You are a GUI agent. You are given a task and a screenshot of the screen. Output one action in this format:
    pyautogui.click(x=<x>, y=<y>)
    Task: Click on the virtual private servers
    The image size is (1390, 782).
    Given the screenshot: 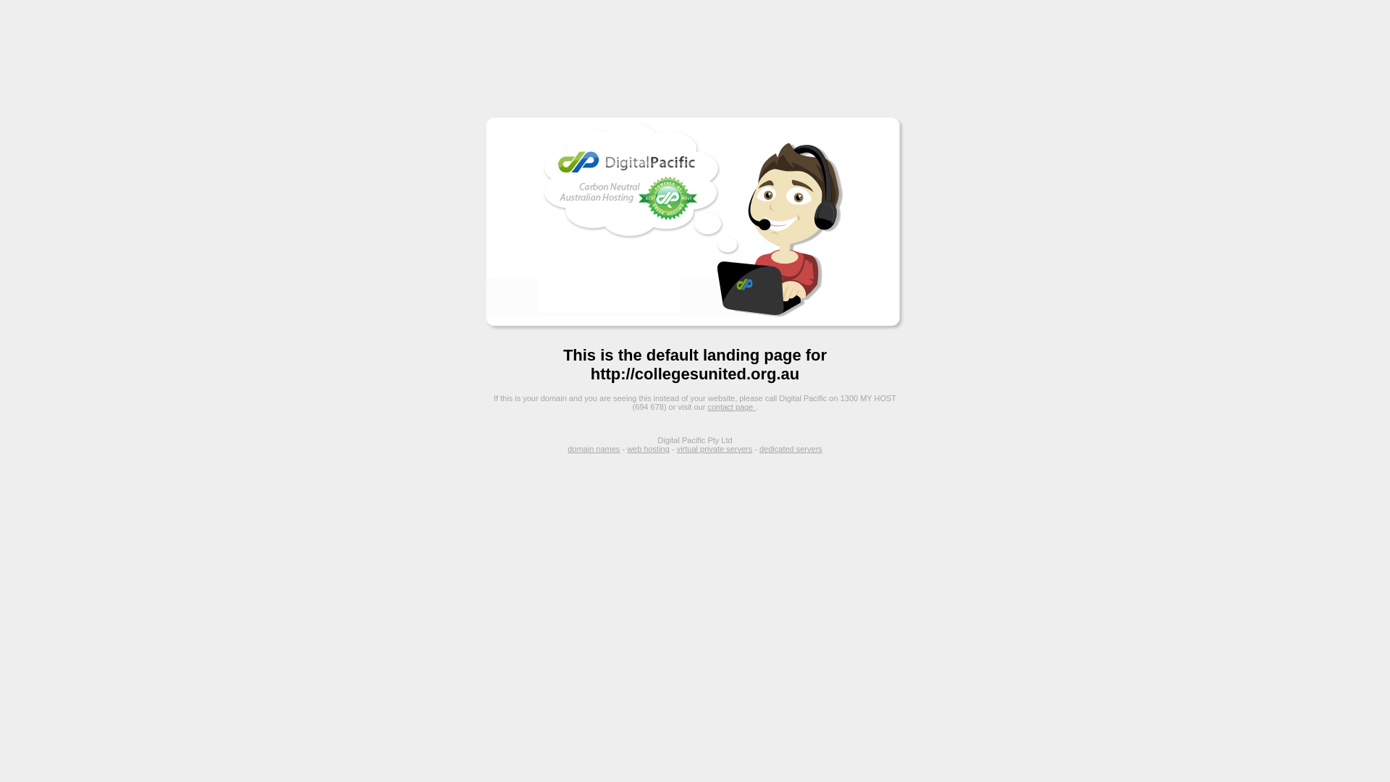 What is the action you would take?
    pyautogui.click(x=715, y=449)
    